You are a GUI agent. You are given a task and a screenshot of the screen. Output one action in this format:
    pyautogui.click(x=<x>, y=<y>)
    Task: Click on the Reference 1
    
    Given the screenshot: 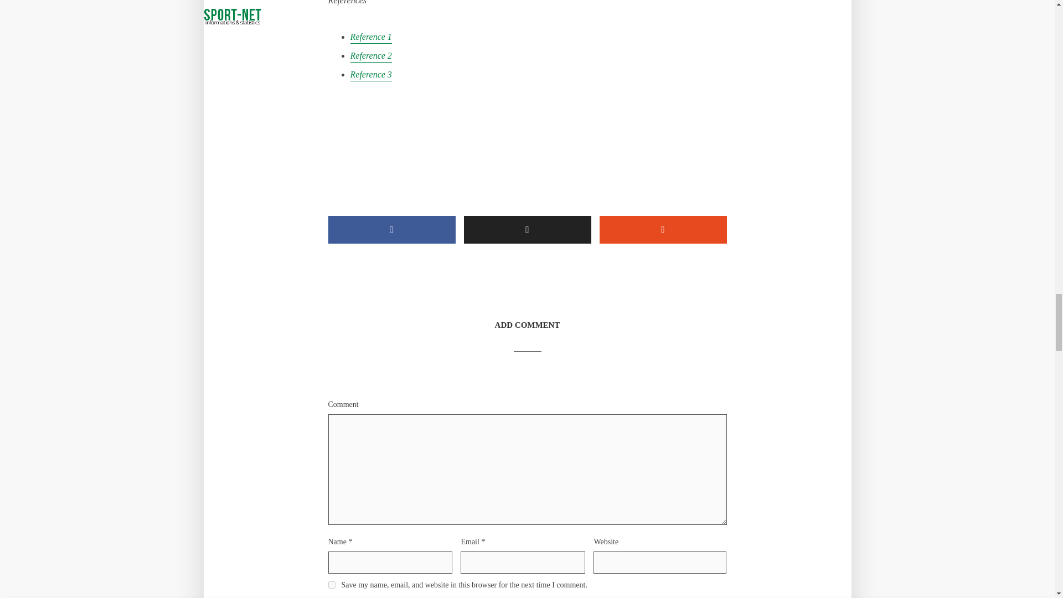 What is the action you would take?
    pyautogui.click(x=370, y=38)
    